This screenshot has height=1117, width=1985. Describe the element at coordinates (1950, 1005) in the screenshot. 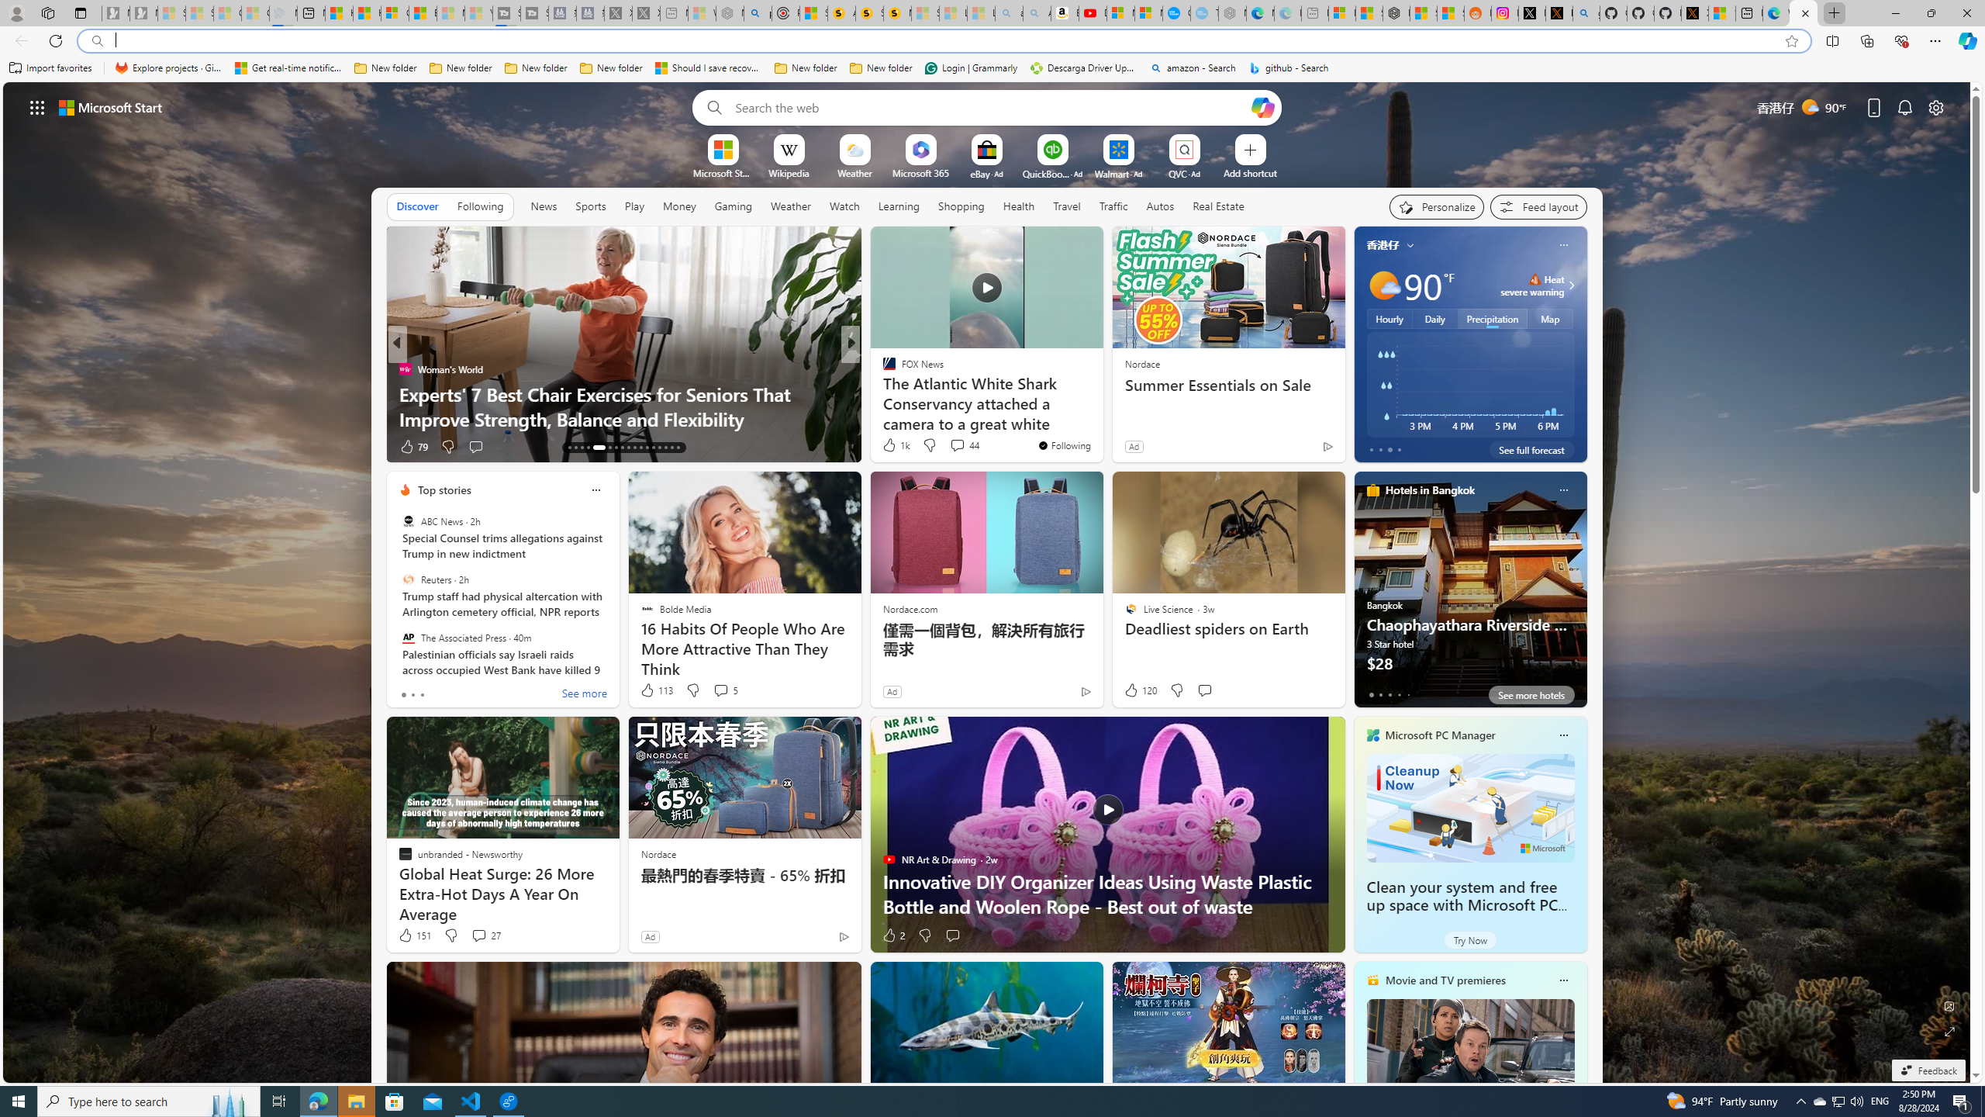

I see `Edit Background` at that location.